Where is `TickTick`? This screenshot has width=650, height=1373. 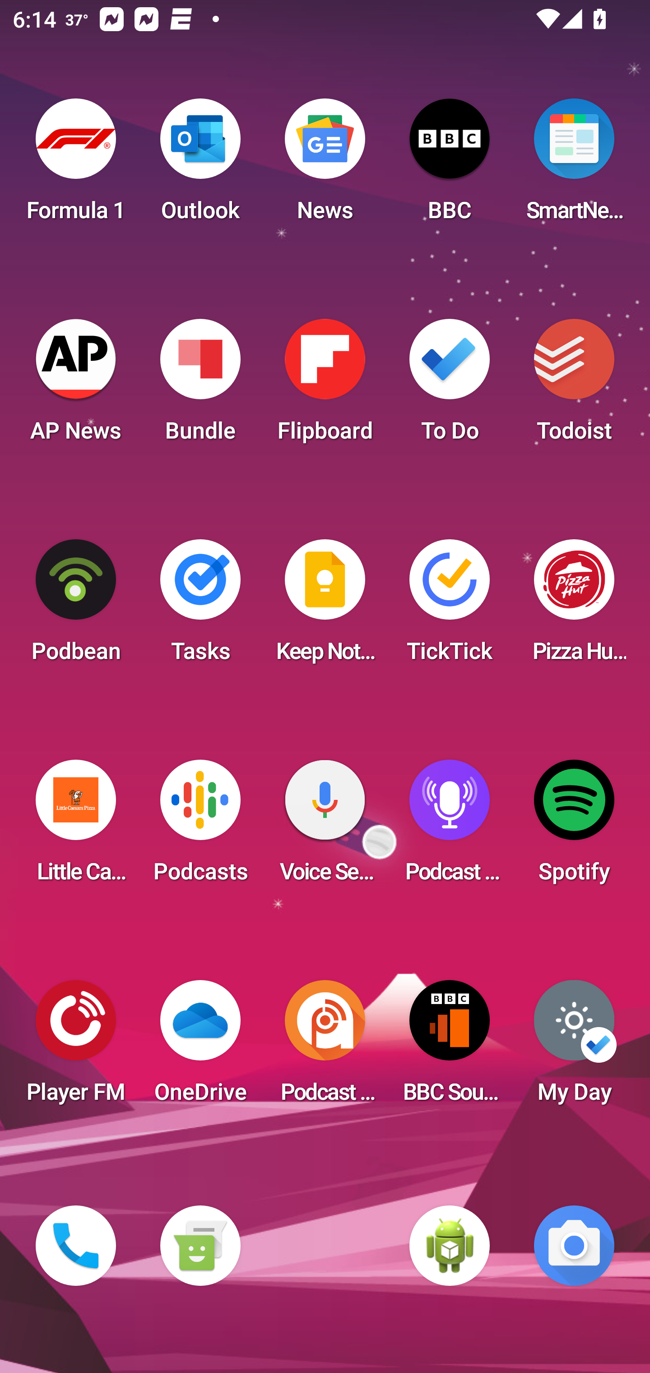
TickTick is located at coordinates (450, 606).